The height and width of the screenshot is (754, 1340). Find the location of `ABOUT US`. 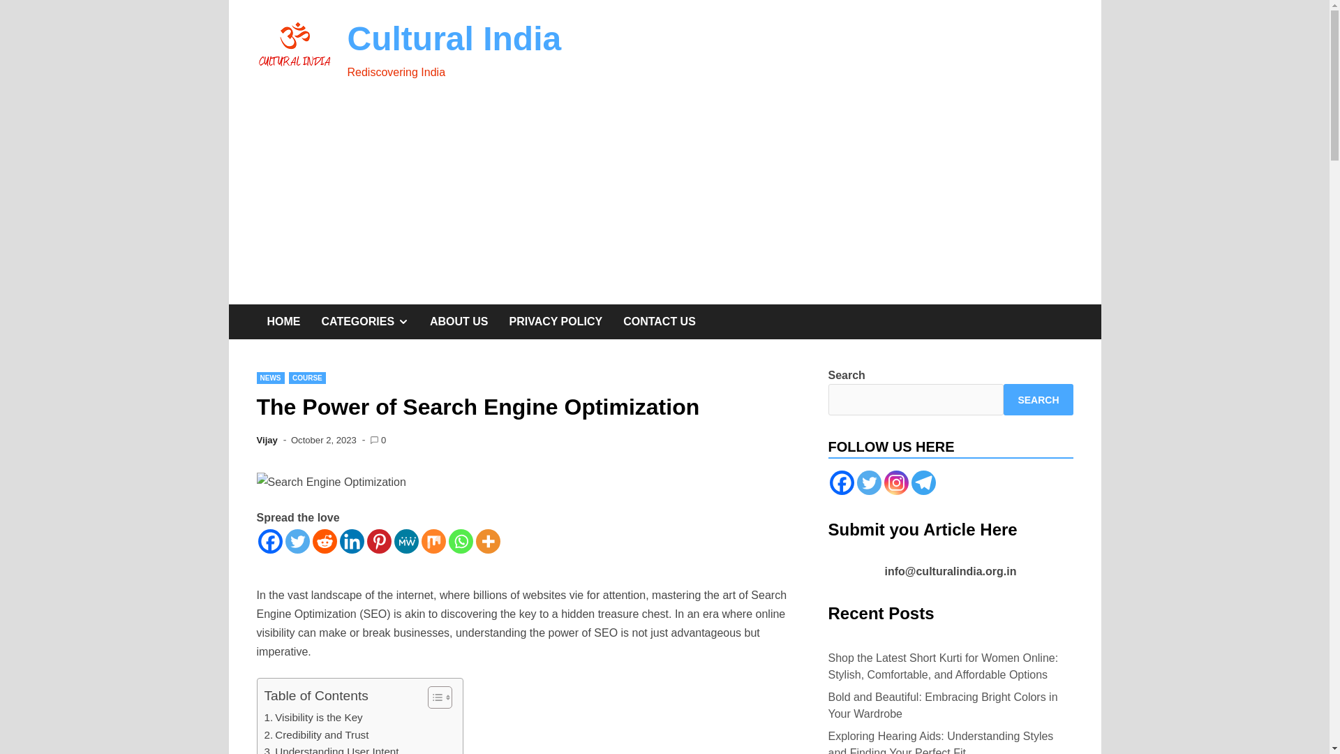

ABOUT US is located at coordinates (459, 322).